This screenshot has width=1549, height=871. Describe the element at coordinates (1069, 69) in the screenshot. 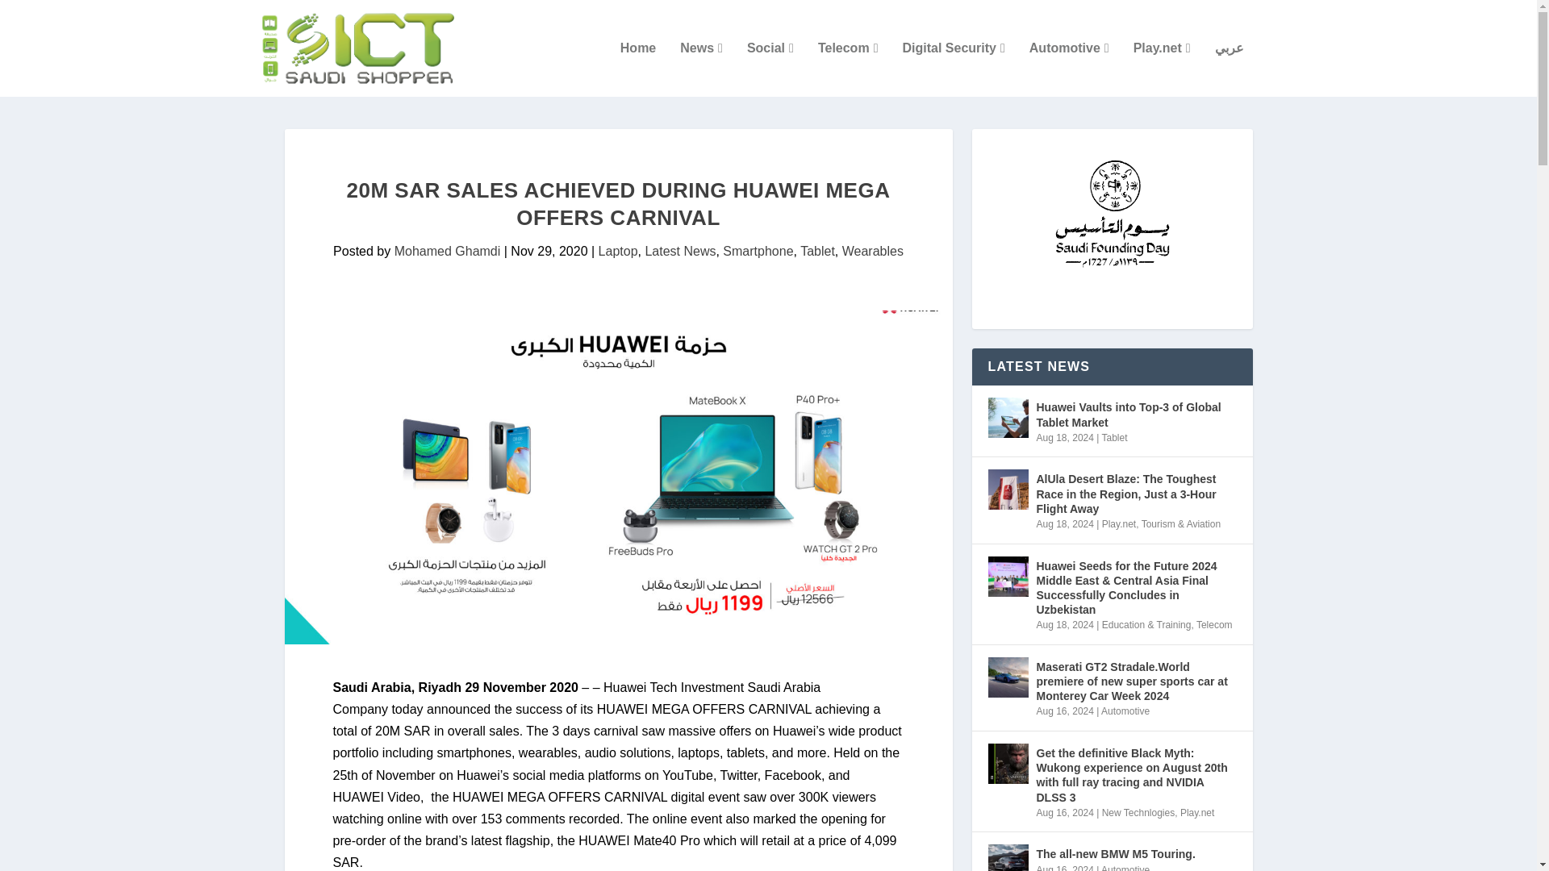

I see `Automotive` at that location.